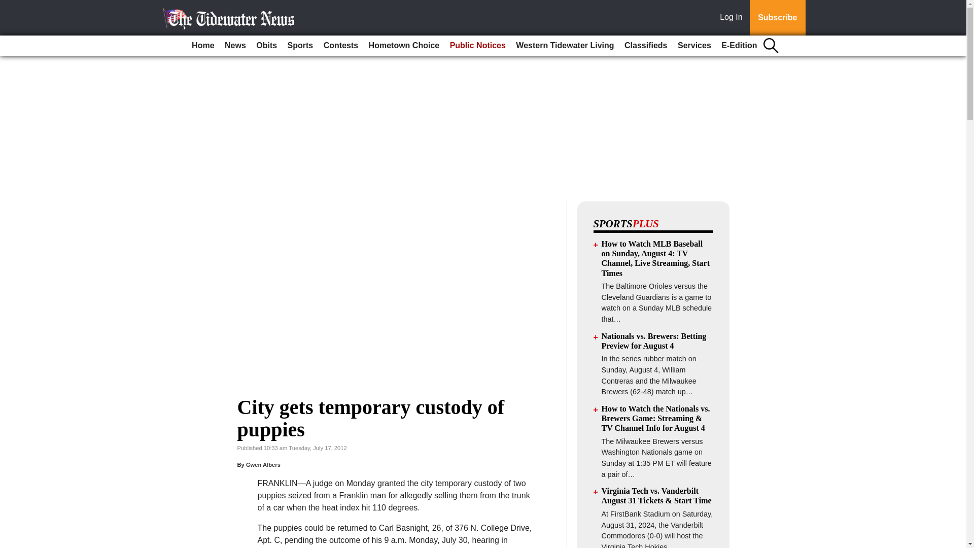 This screenshot has width=974, height=548. Describe the element at coordinates (300, 46) in the screenshot. I see `Sports` at that location.